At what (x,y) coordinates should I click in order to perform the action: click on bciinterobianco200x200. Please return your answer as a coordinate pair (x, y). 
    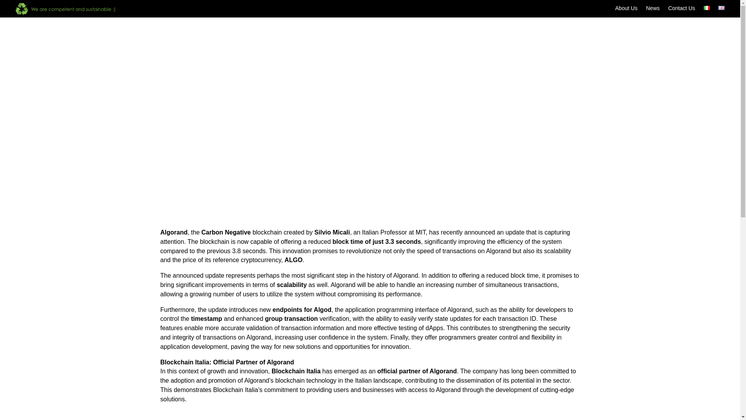
    Looking at the image, I should click on (92, 44).